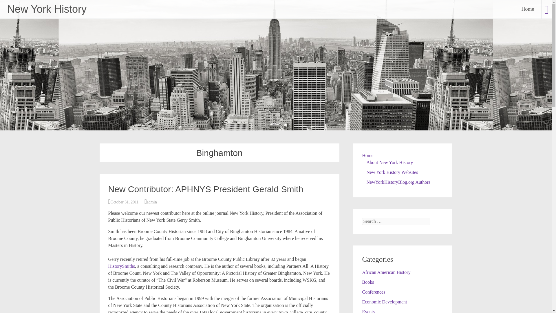  What do you see at coordinates (384, 301) in the screenshot?
I see `Economic Development` at bounding box center [384, 301].